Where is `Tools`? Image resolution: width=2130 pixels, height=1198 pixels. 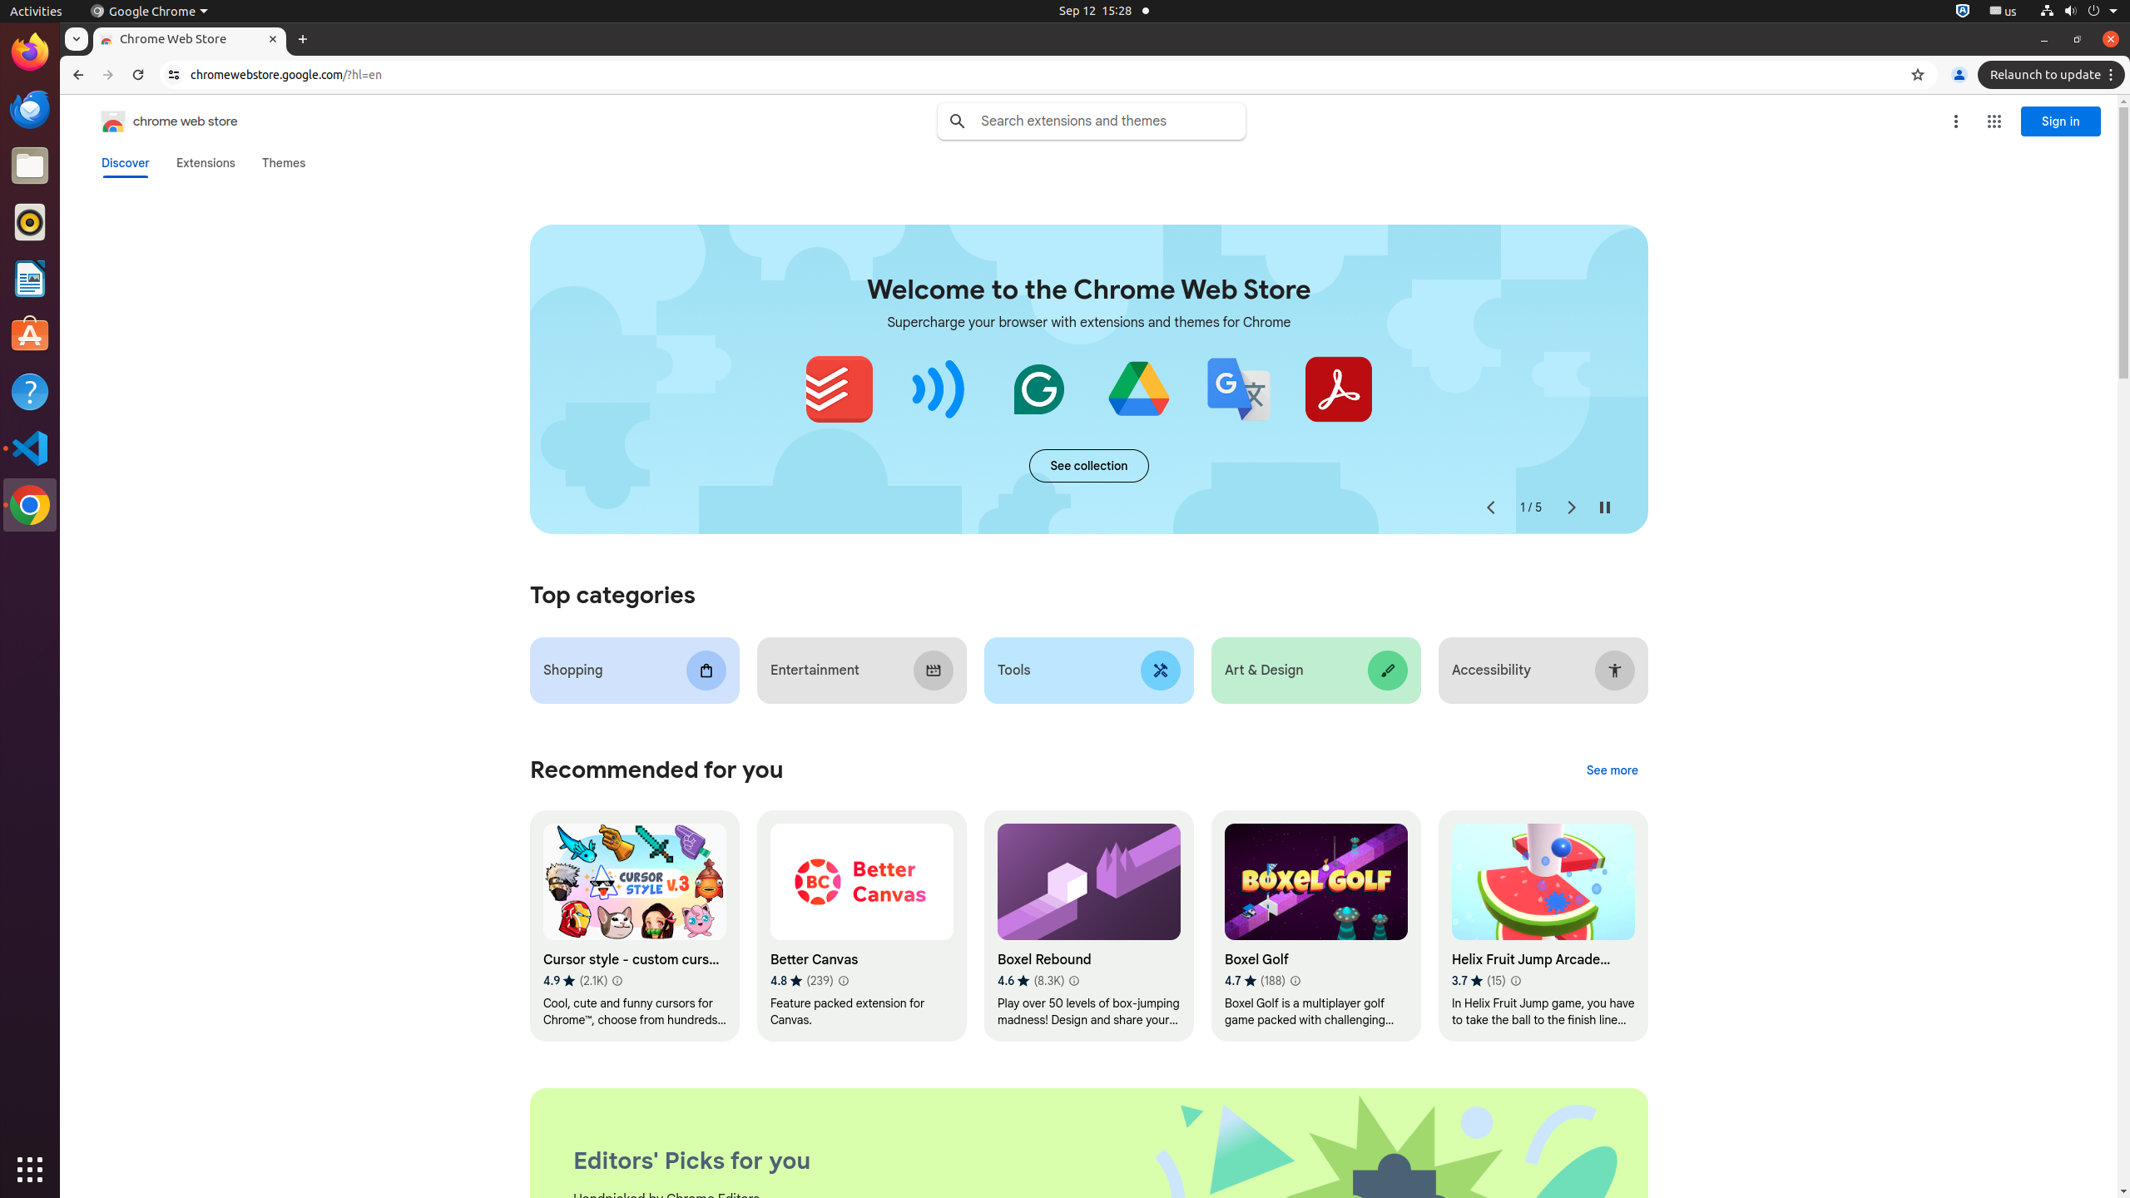 Tools is located at coordinates (1088, 671).